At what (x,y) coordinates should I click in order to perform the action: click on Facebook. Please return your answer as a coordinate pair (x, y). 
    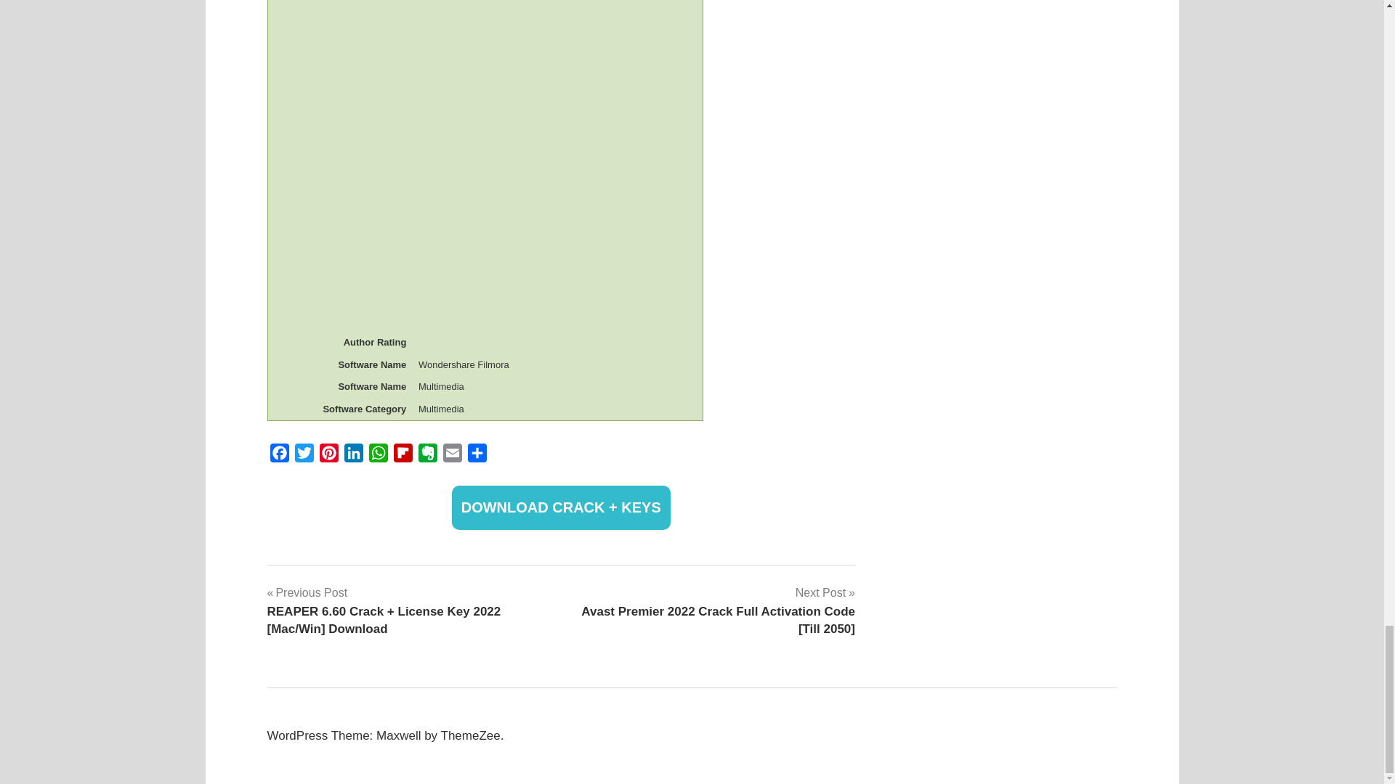
    Looking at the image, I should click on (279, 456).